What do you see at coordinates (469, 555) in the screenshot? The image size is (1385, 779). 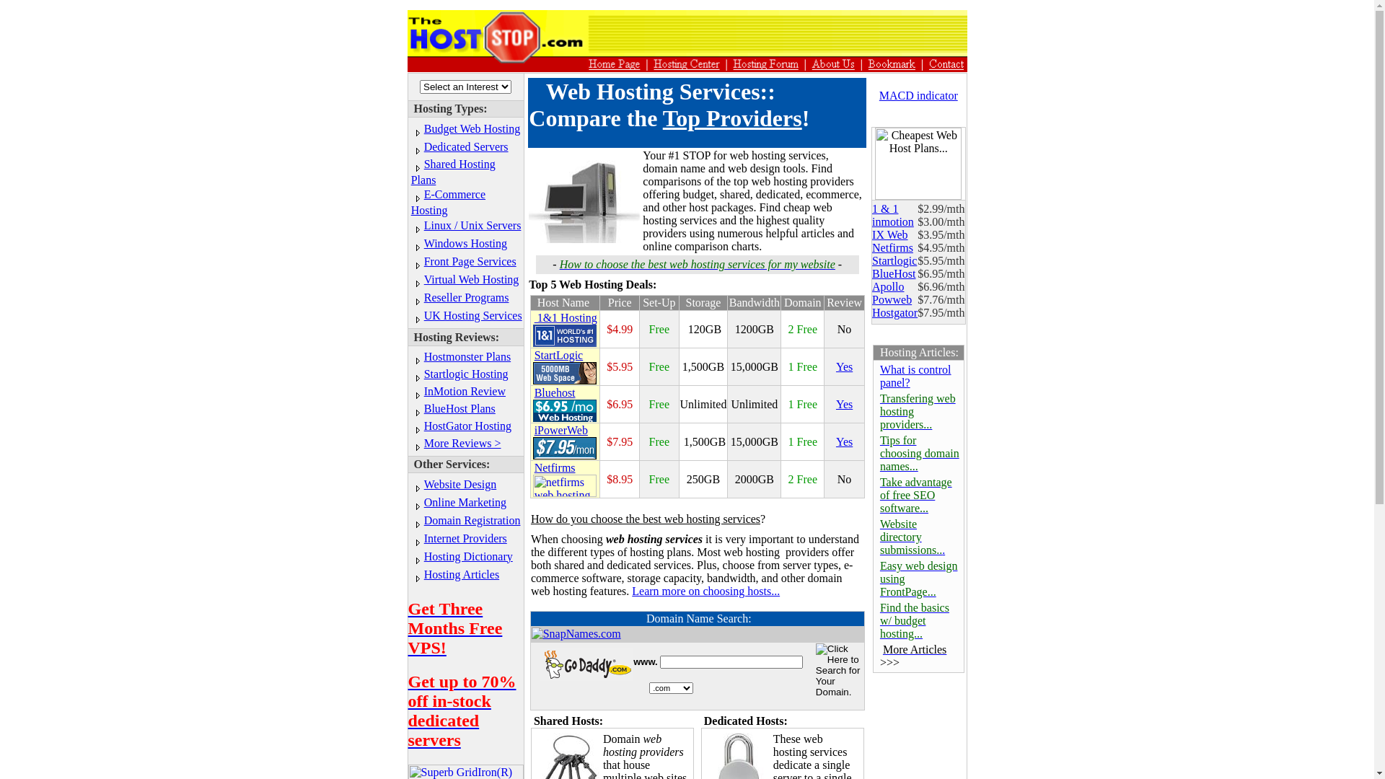 I see `Hosting Dictionary` at bounding box center [469, 555].